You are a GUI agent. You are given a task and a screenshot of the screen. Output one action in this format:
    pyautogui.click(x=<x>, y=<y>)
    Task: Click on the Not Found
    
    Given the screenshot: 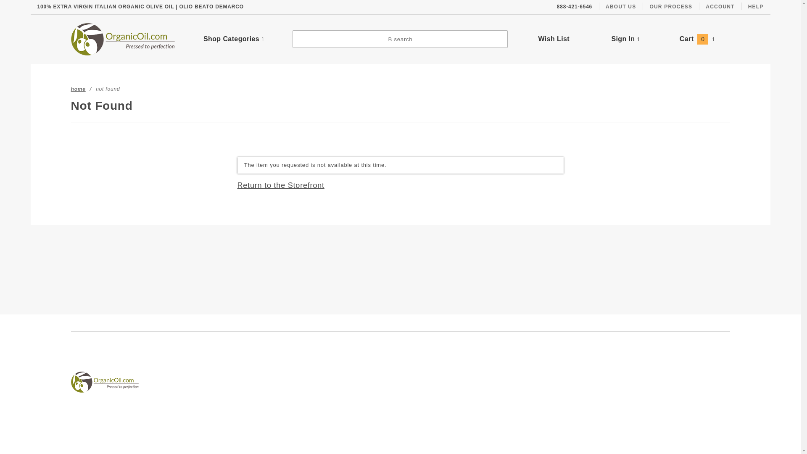 What is the action you would take?
    pyautogui.click(x=108, y=89)
    